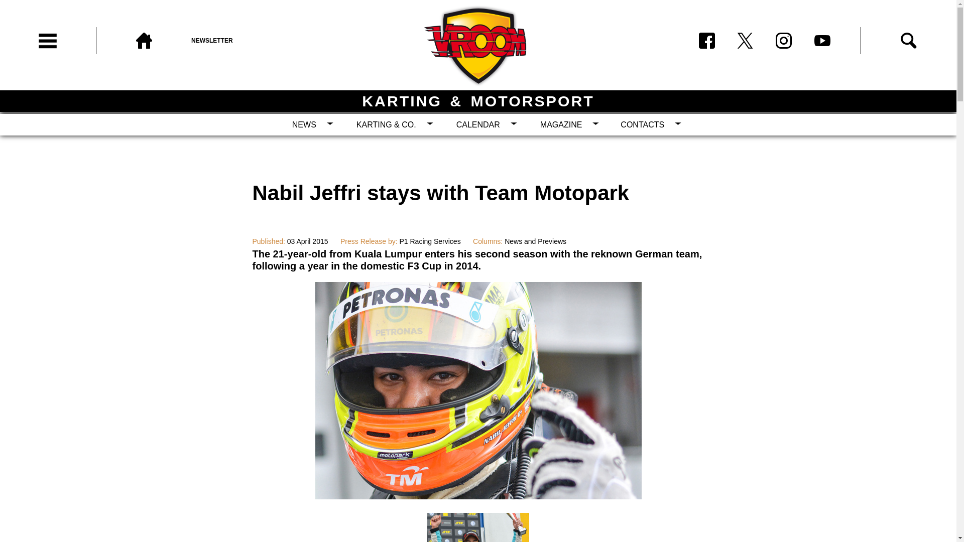 This screenshot has height=542, width=964. What do you see at coordinates (239, 41) in the screenshot?
I see `NEWSLETTER` at bounding box center [239, 41].